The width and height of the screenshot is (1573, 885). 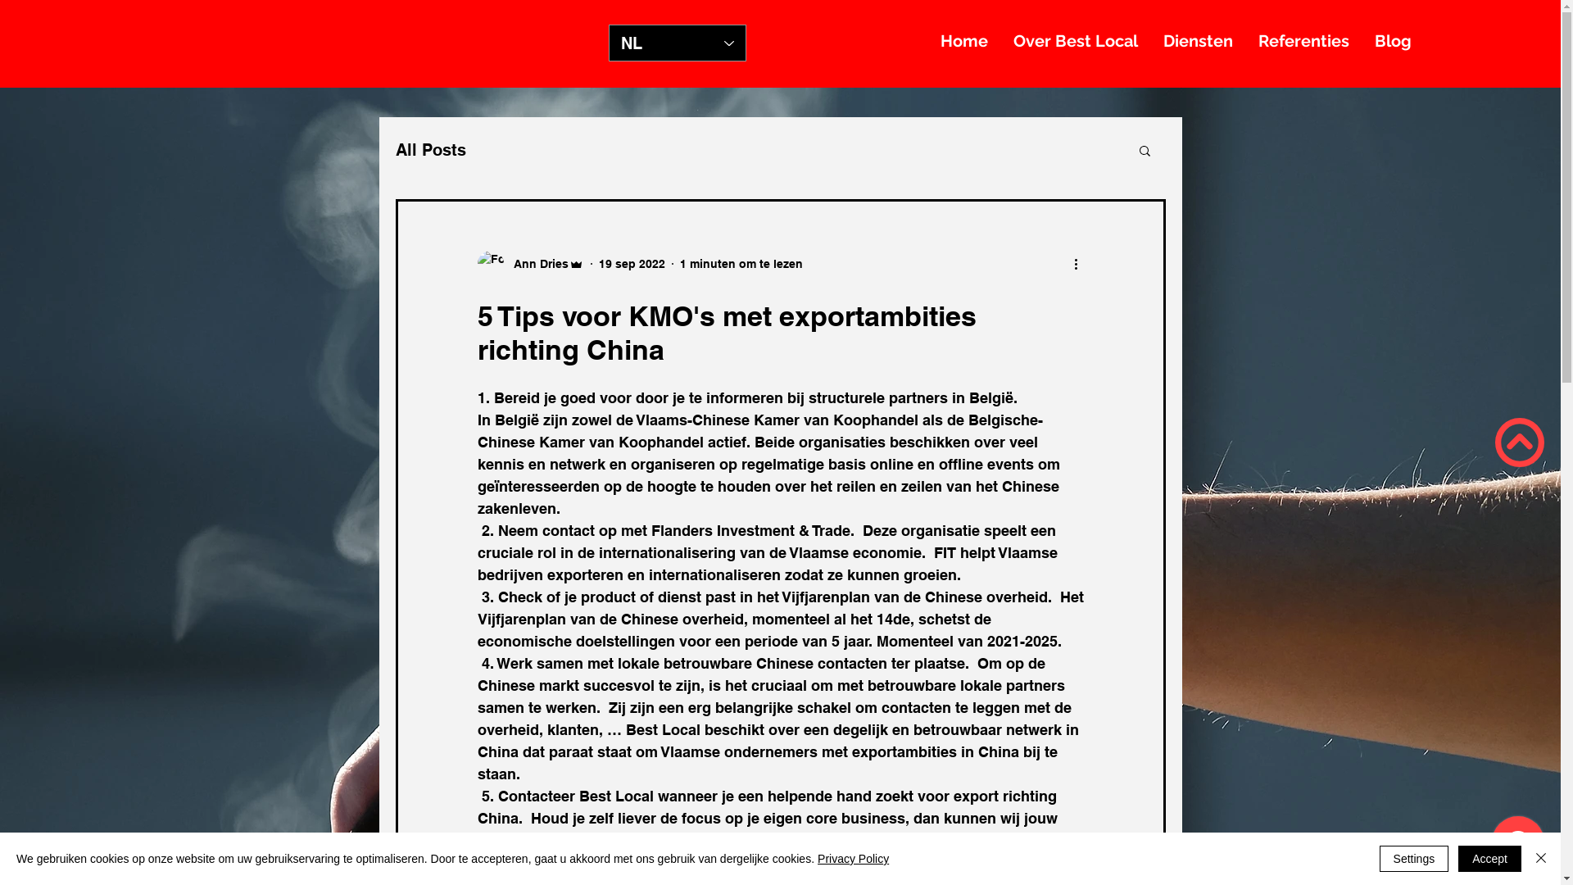 What do you see at coordinates (964, 41) in the screenshot?
I see `Home` at bounding box center [964, 41].